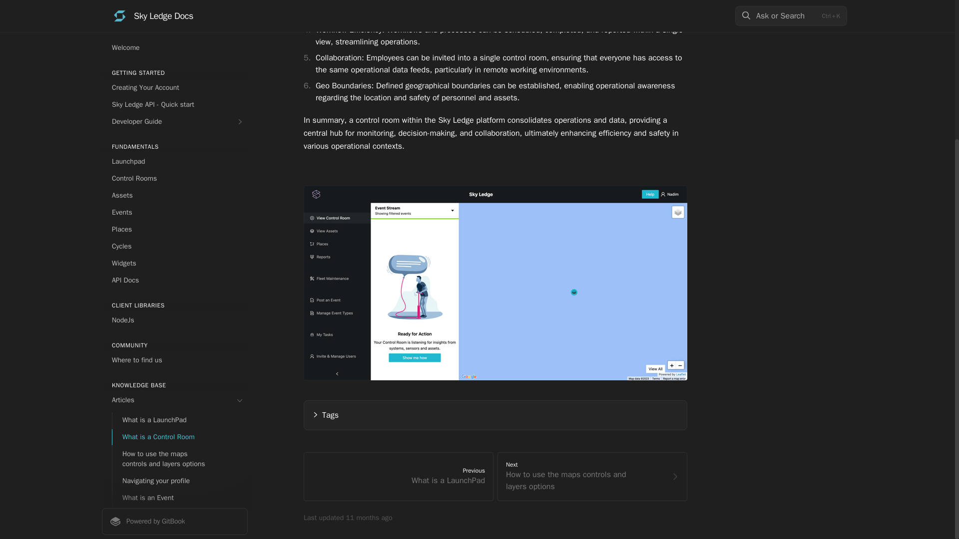 This screenshot has height=539, width=959. Describe the element at coordinates (174, 132) in the screenshot. I see `NodeJs` at that location.